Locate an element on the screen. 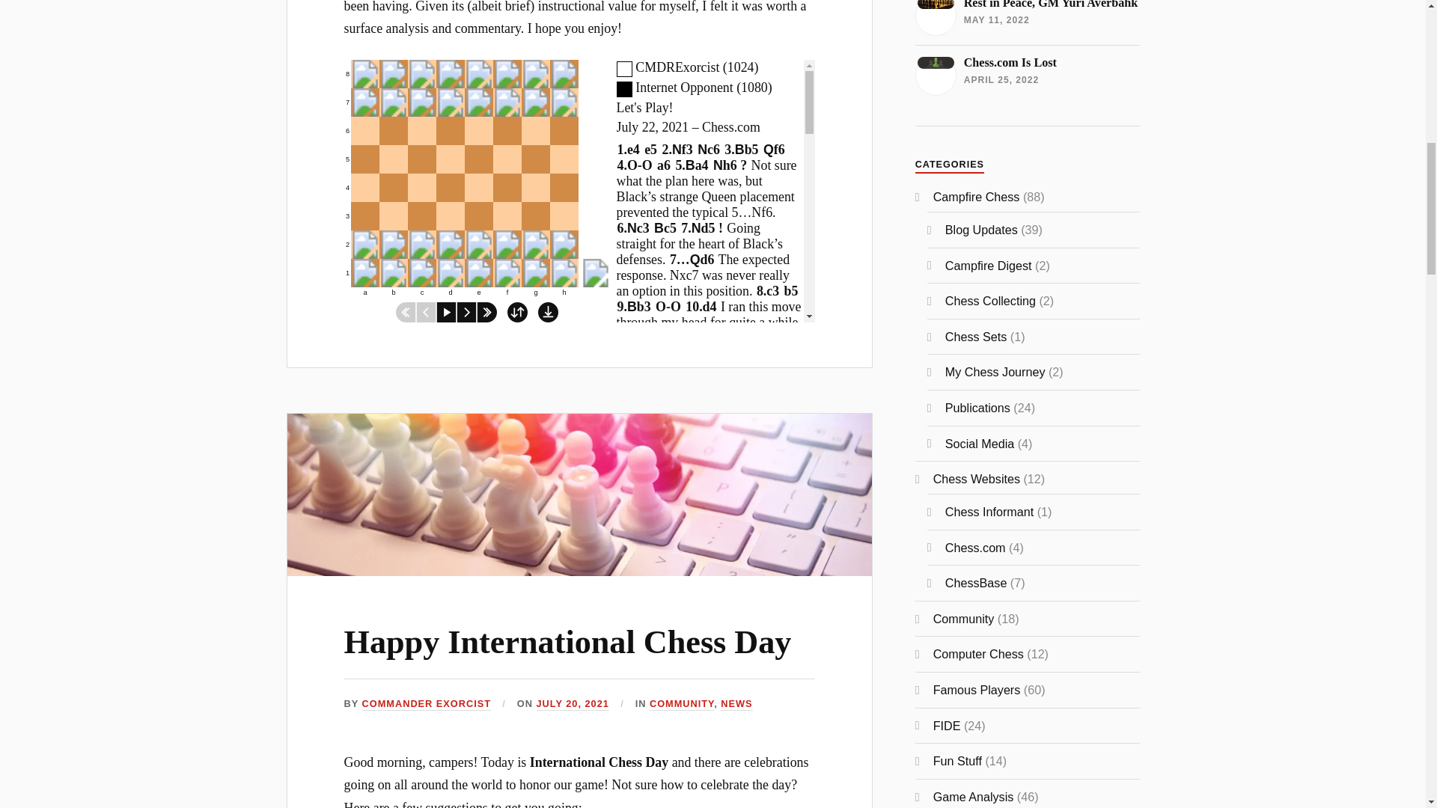  Download the game is located at coordinates (477, 178).